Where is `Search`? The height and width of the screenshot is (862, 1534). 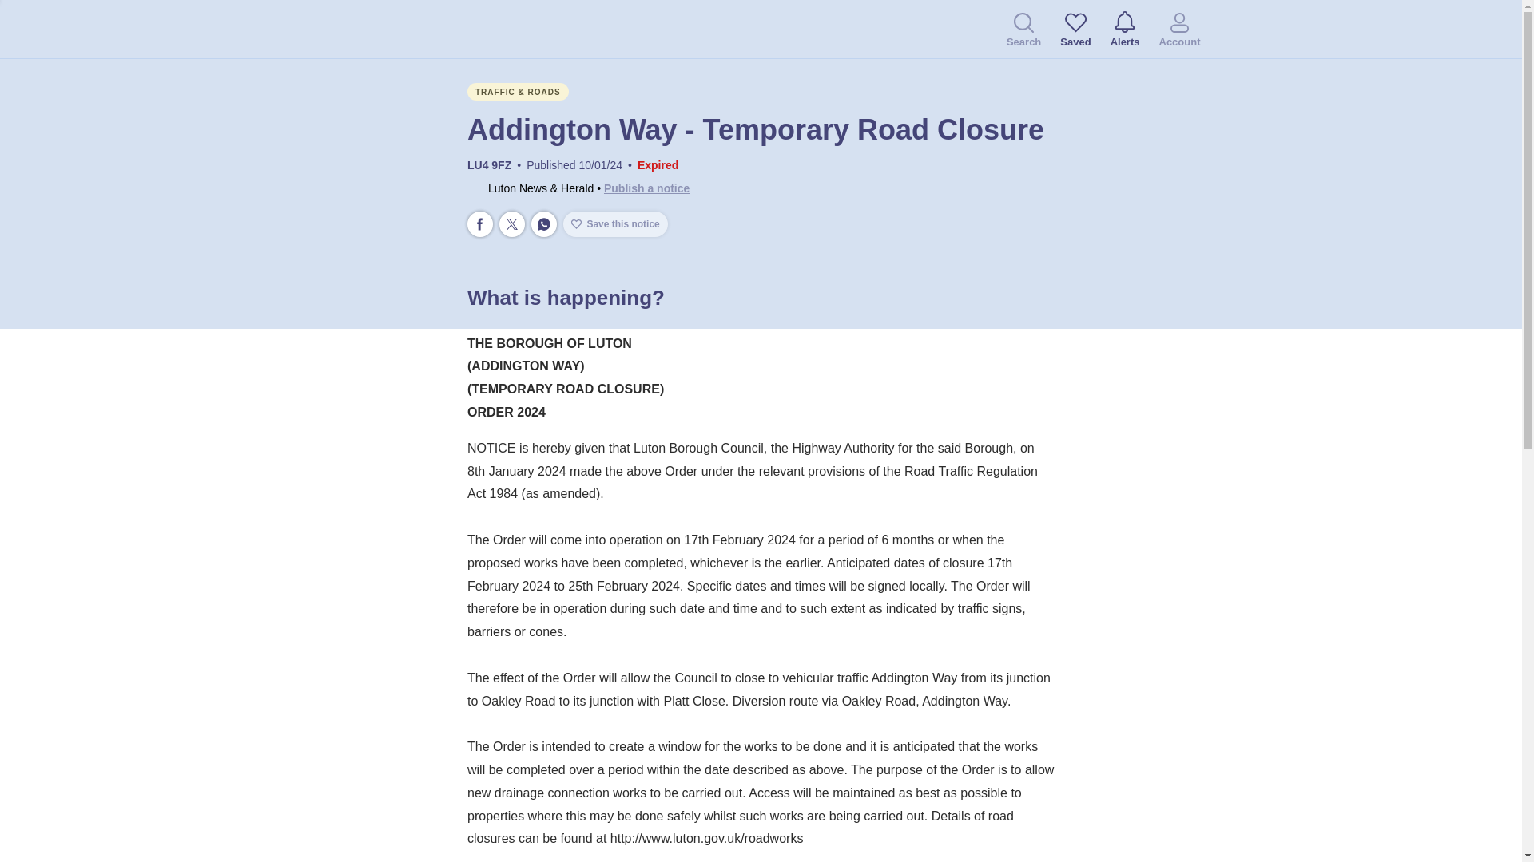 Search is located at coordinates (1023, 31).